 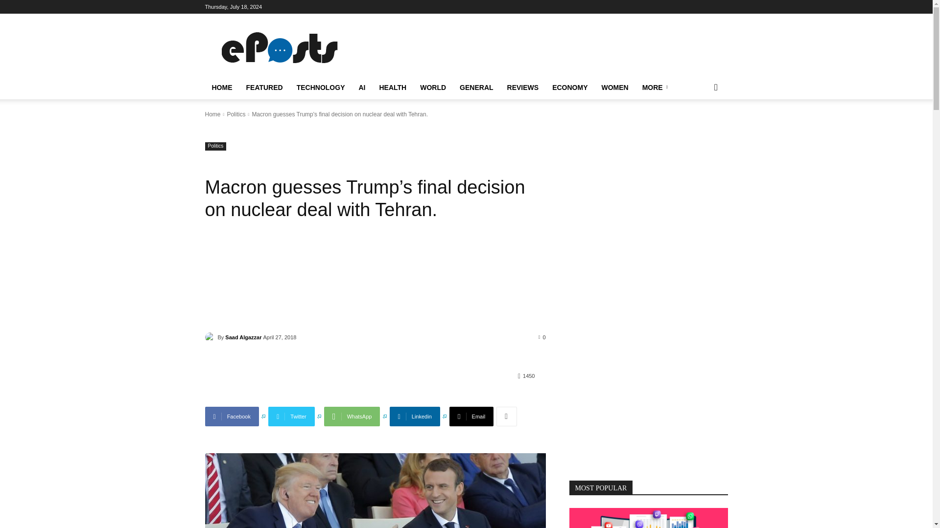 What do you see at coordinates (295, 416) in the screenshot?
I see `Twitter` at bounding box center [295, 416].